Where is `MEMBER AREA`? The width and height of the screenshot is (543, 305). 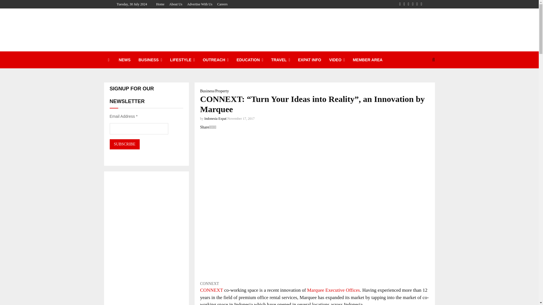
MEMBER AREA is located at coordinates (367, 60).